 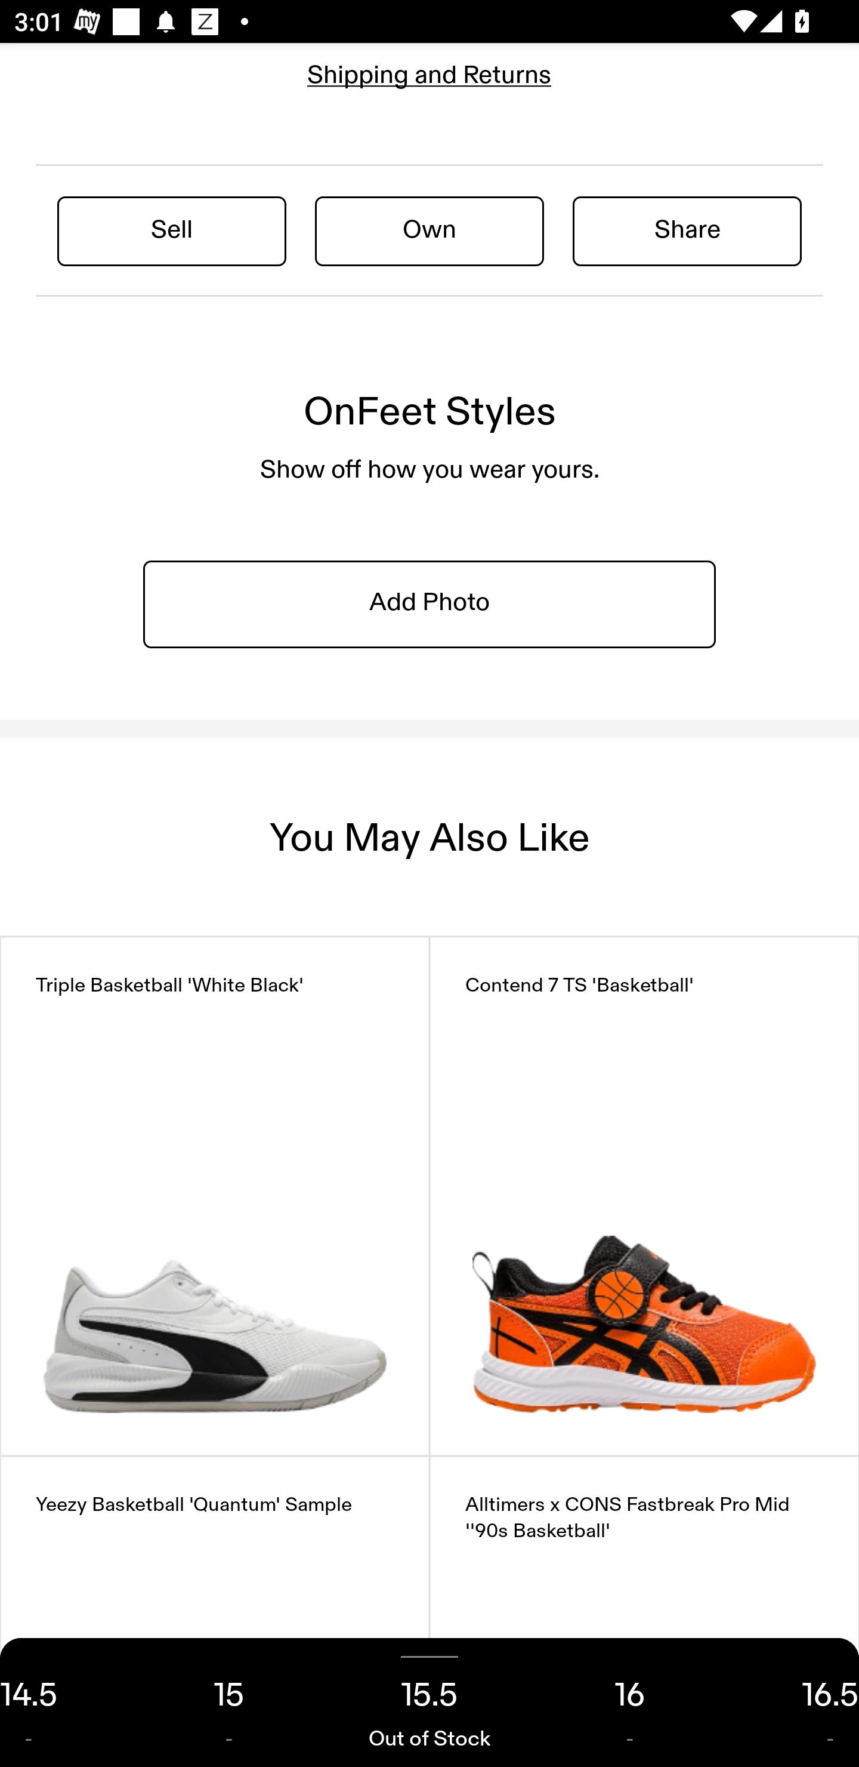 I want to click on Shipping and Returns, so click(x=429, y=75).